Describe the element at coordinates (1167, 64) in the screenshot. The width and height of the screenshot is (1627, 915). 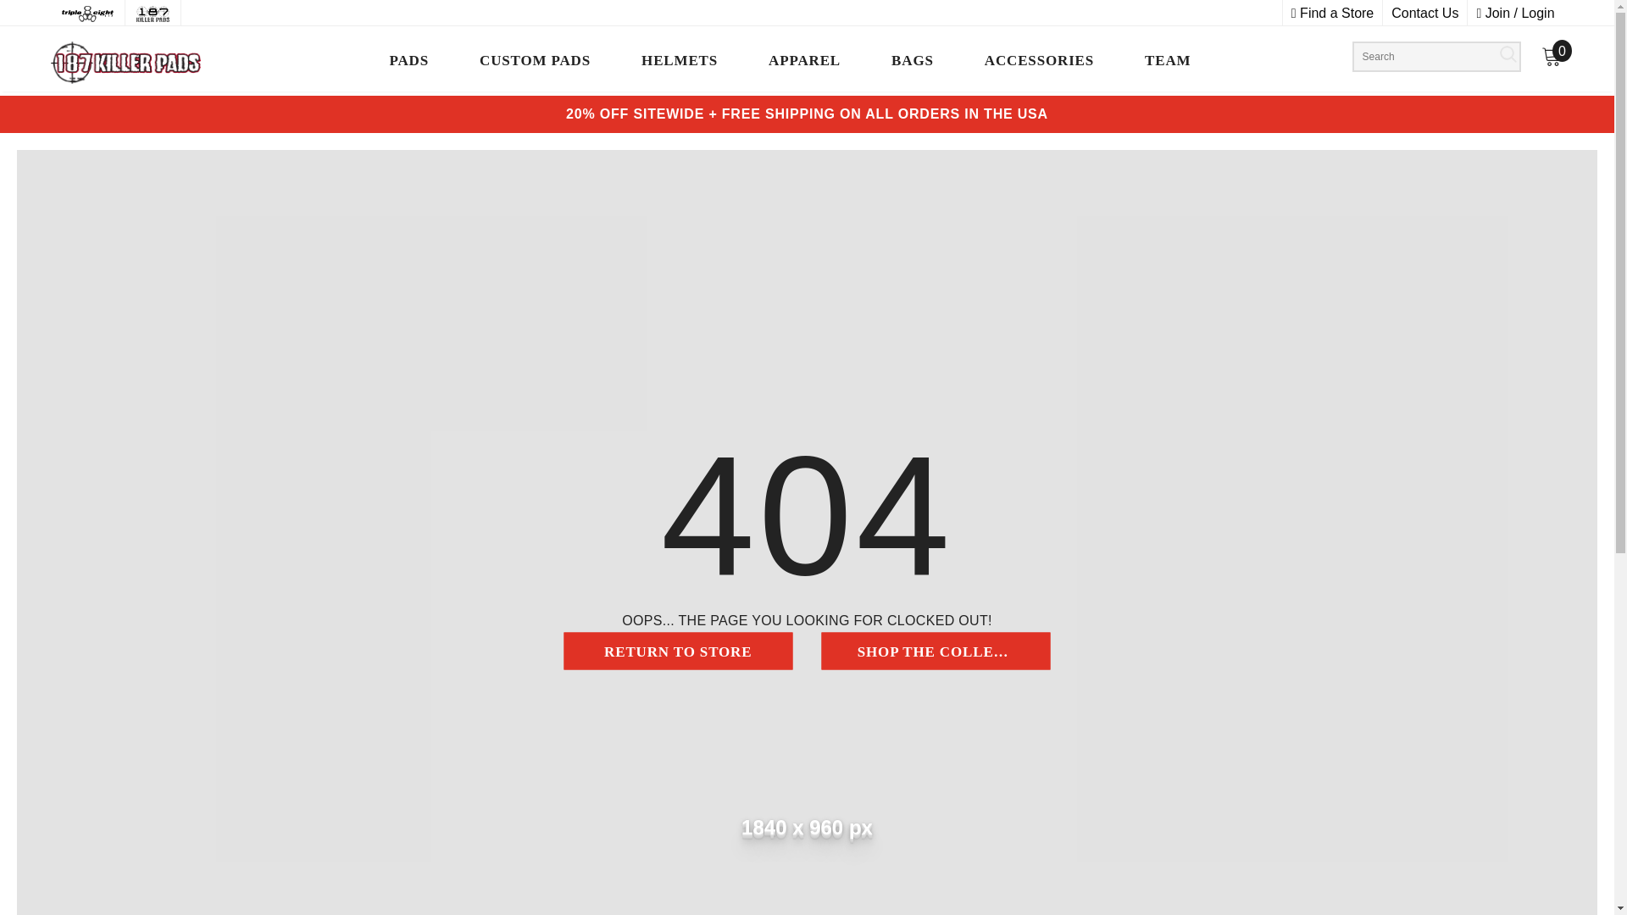
I see `TEAM` at that location.